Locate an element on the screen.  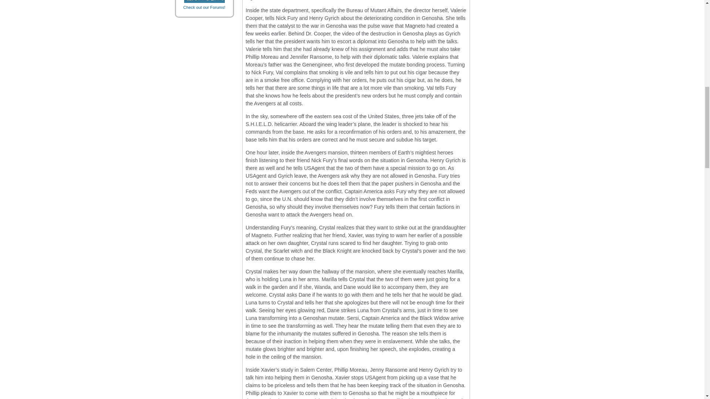
Advertisement is located at coordinates (500, 131).